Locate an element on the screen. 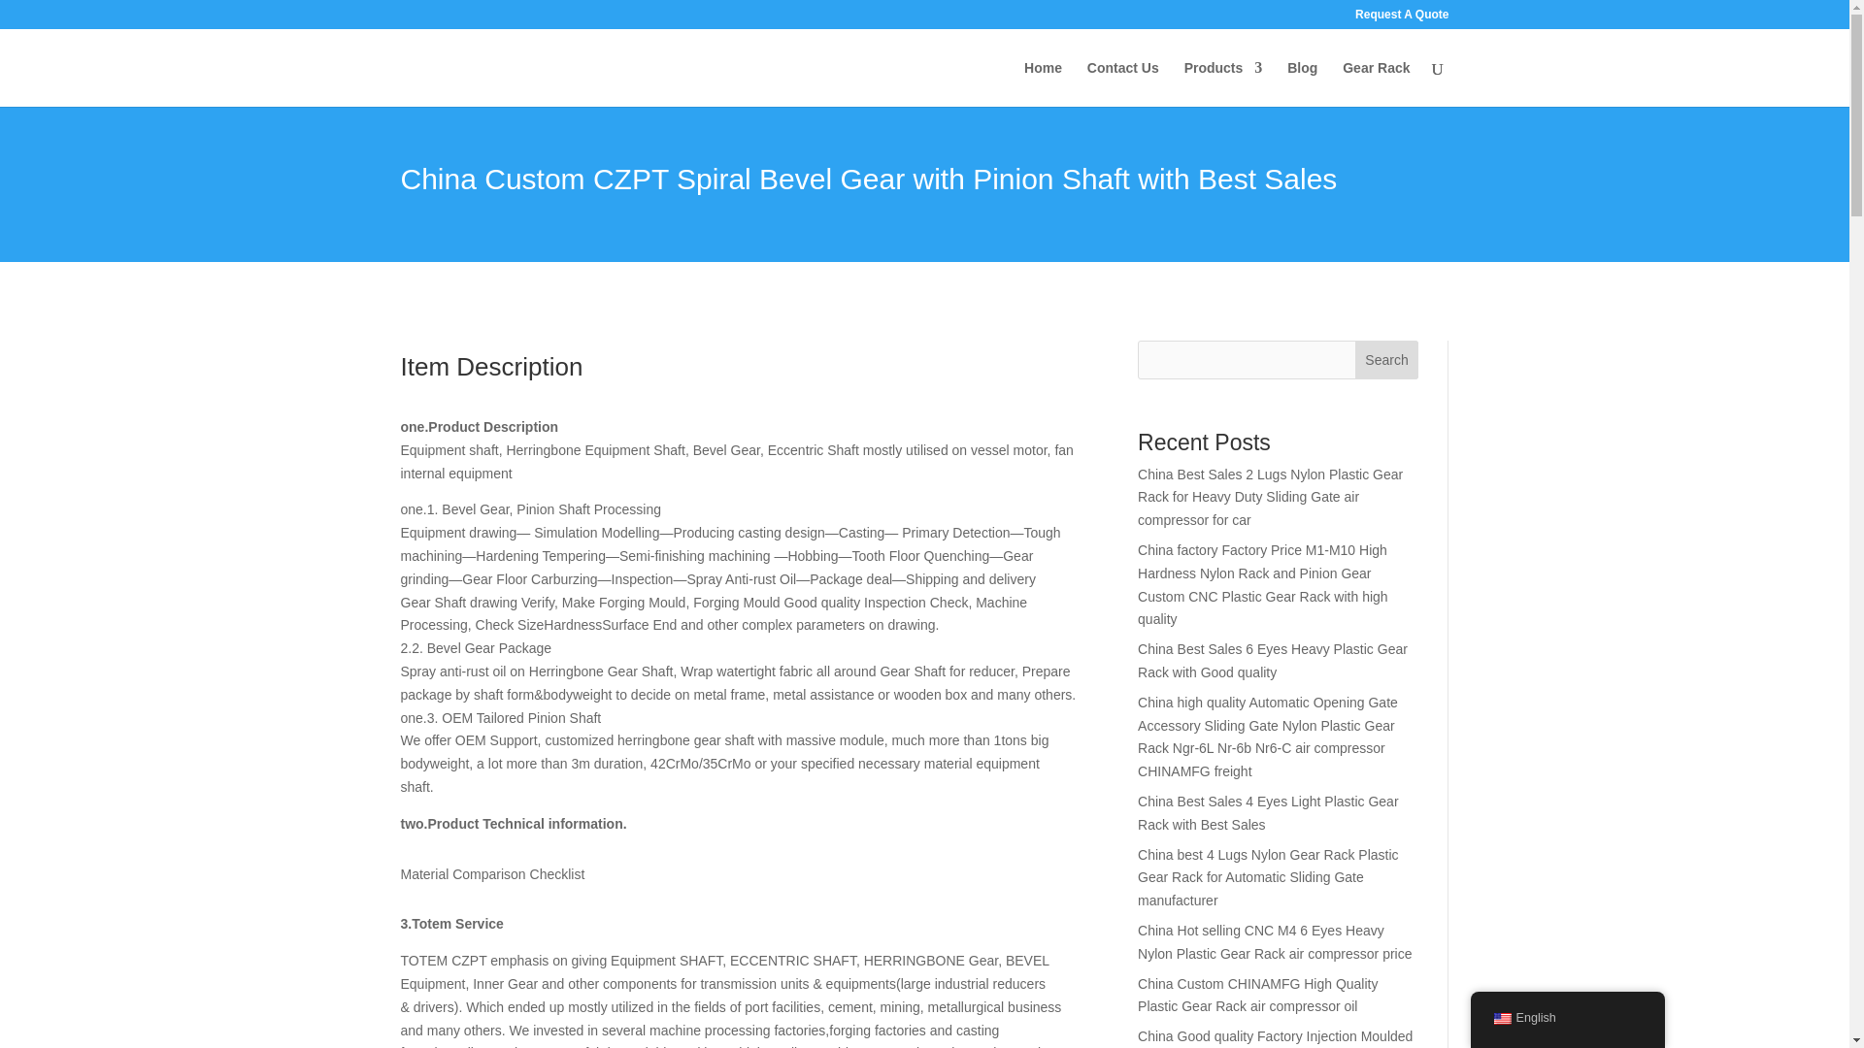  Request A Quote is located at coordinates (1401, 18).